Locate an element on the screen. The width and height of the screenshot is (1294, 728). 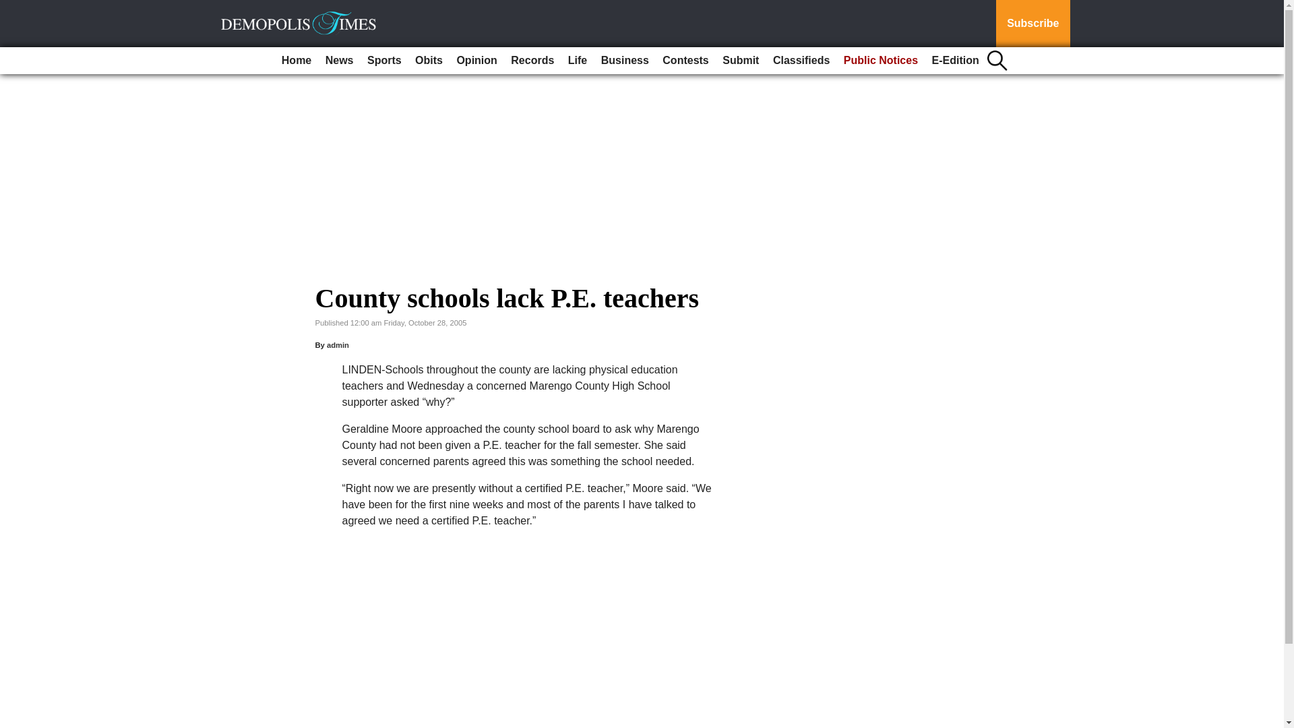
Business is located at coordinates (625, 61).